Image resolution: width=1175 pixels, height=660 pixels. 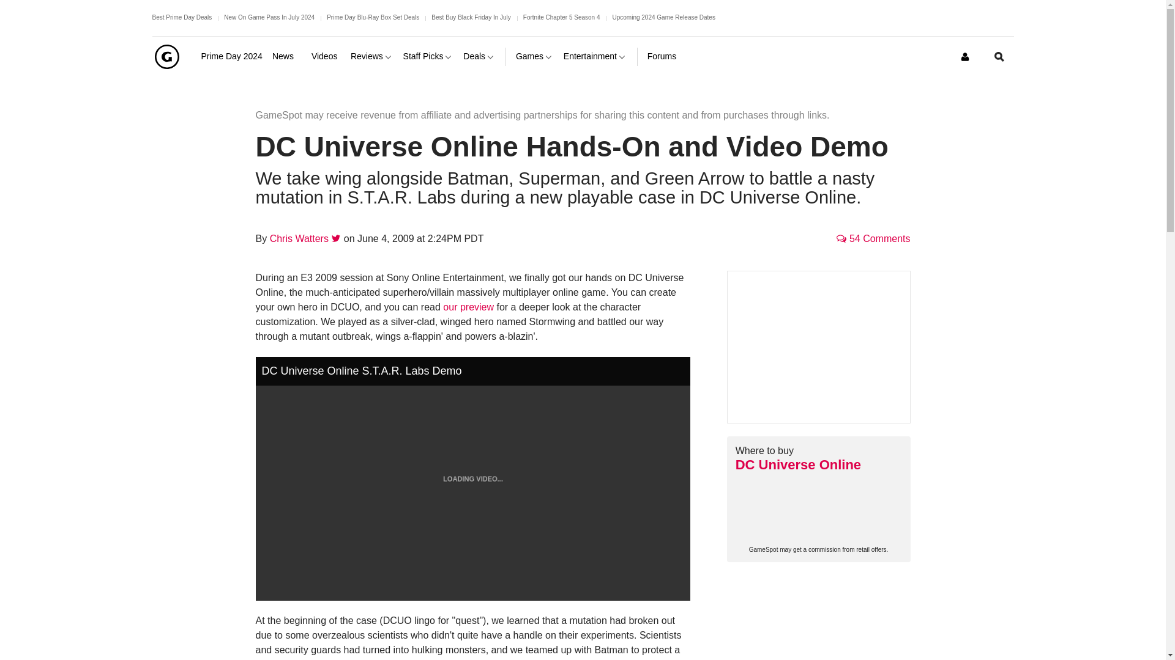 I want to click on New On Game Pass In July 2024, so click(x=269, y=17).